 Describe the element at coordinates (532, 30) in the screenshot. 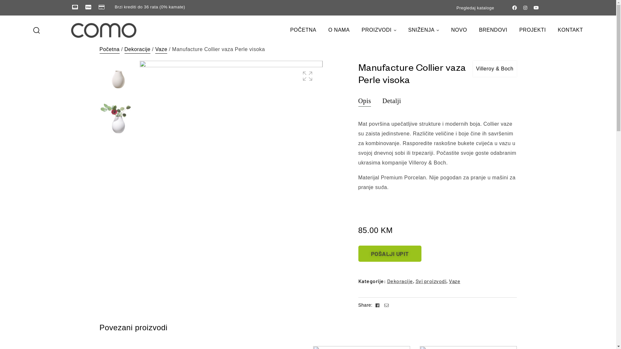

I see `PROJEKTI` at that location.